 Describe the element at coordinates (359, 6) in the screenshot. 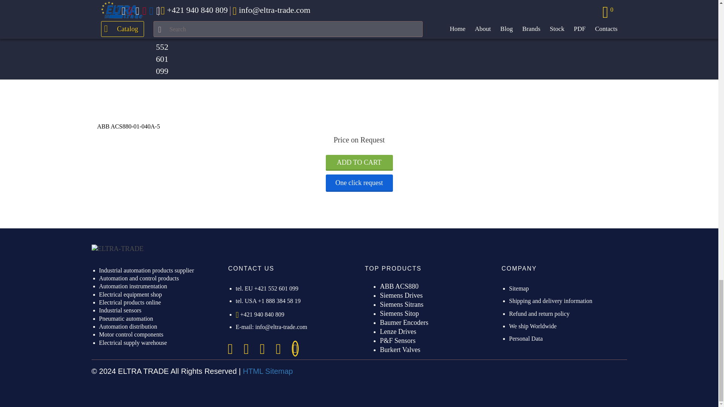

I see `Add to cart` at that location.